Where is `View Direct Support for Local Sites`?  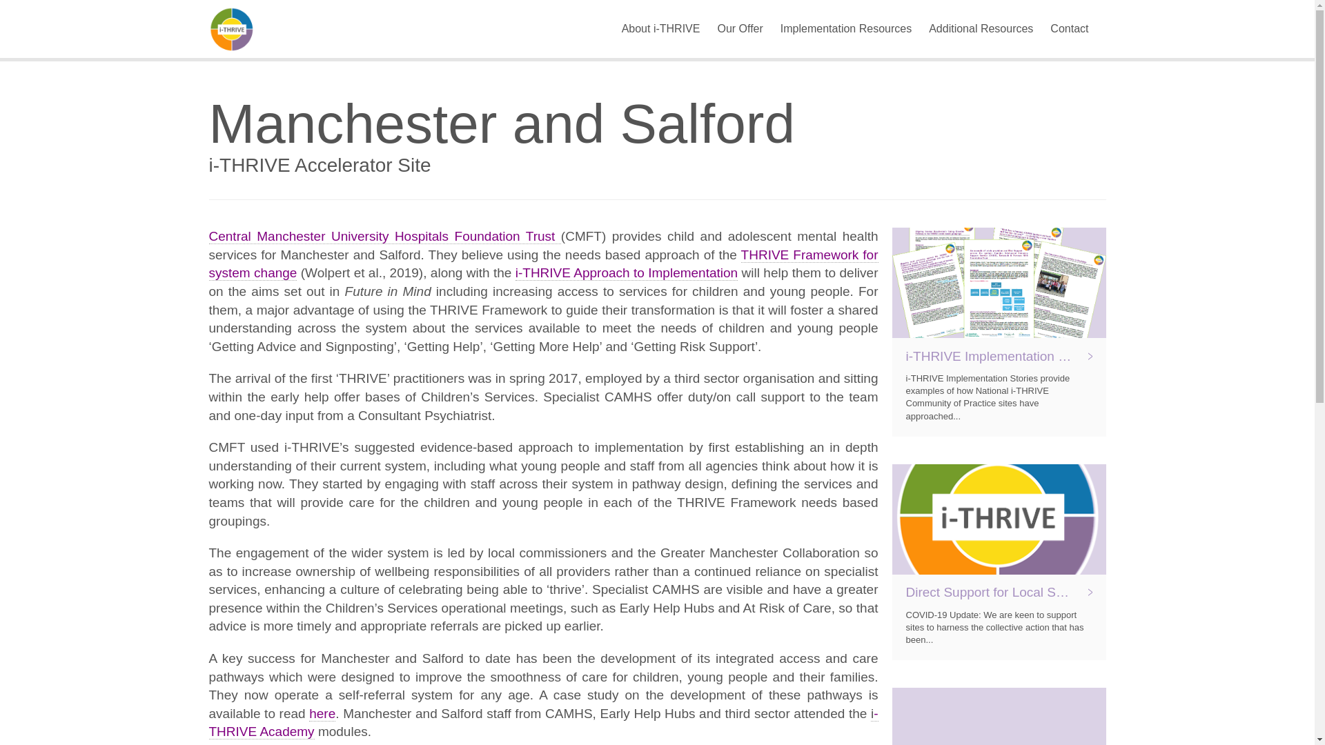
View Direct Support for Local Sites is located at coordinates (998, 562).